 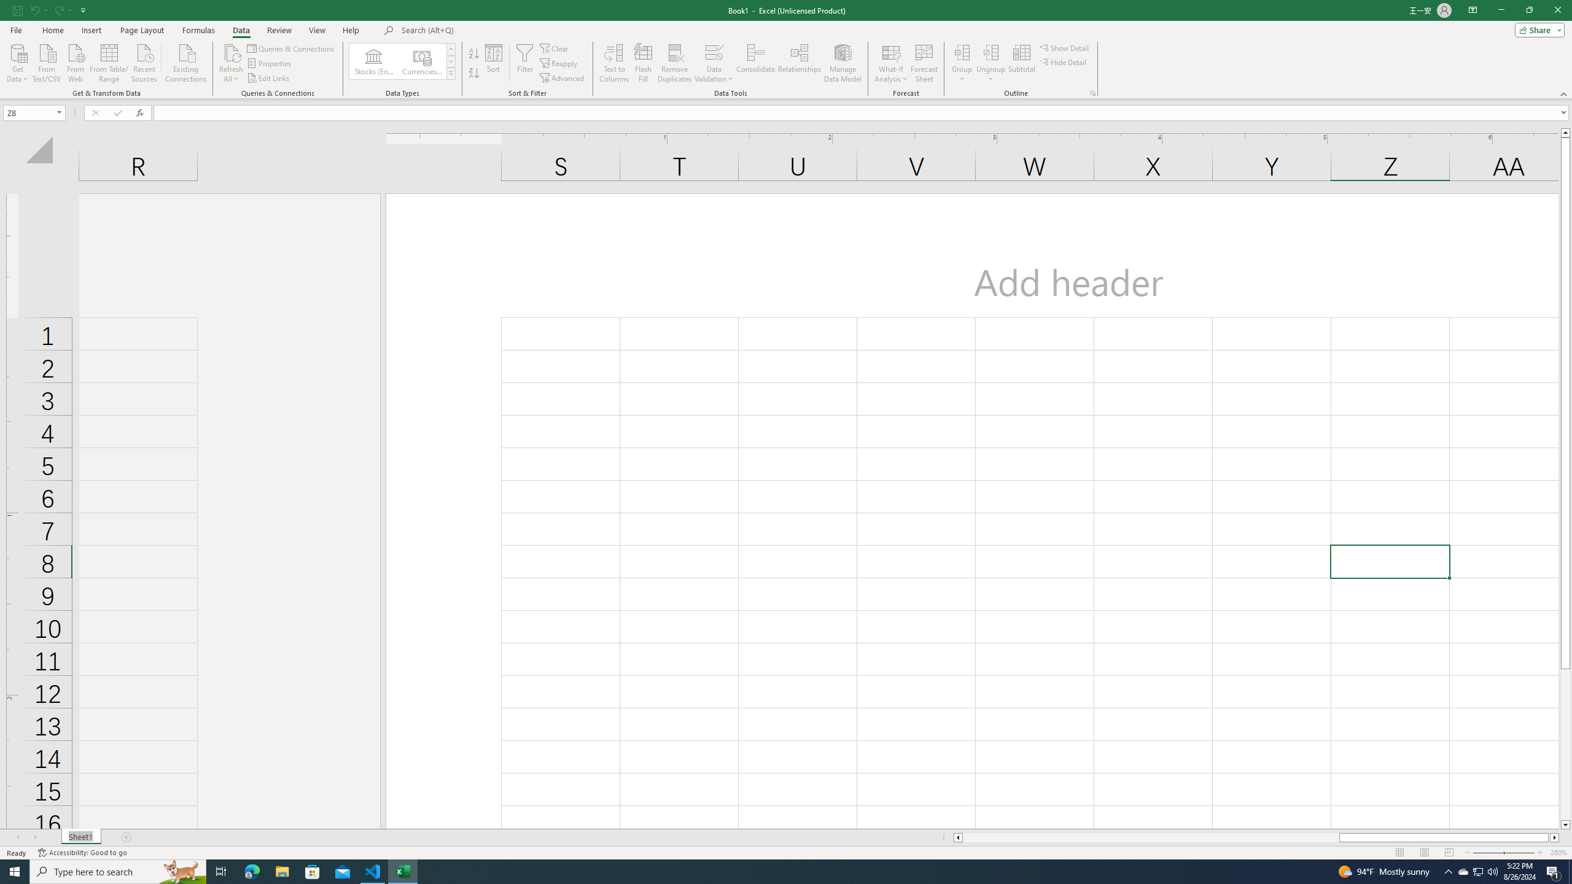 What do you see at coordinates (351, 30) in the screenshot?
I see `Help` at bounding box center [351, 30].